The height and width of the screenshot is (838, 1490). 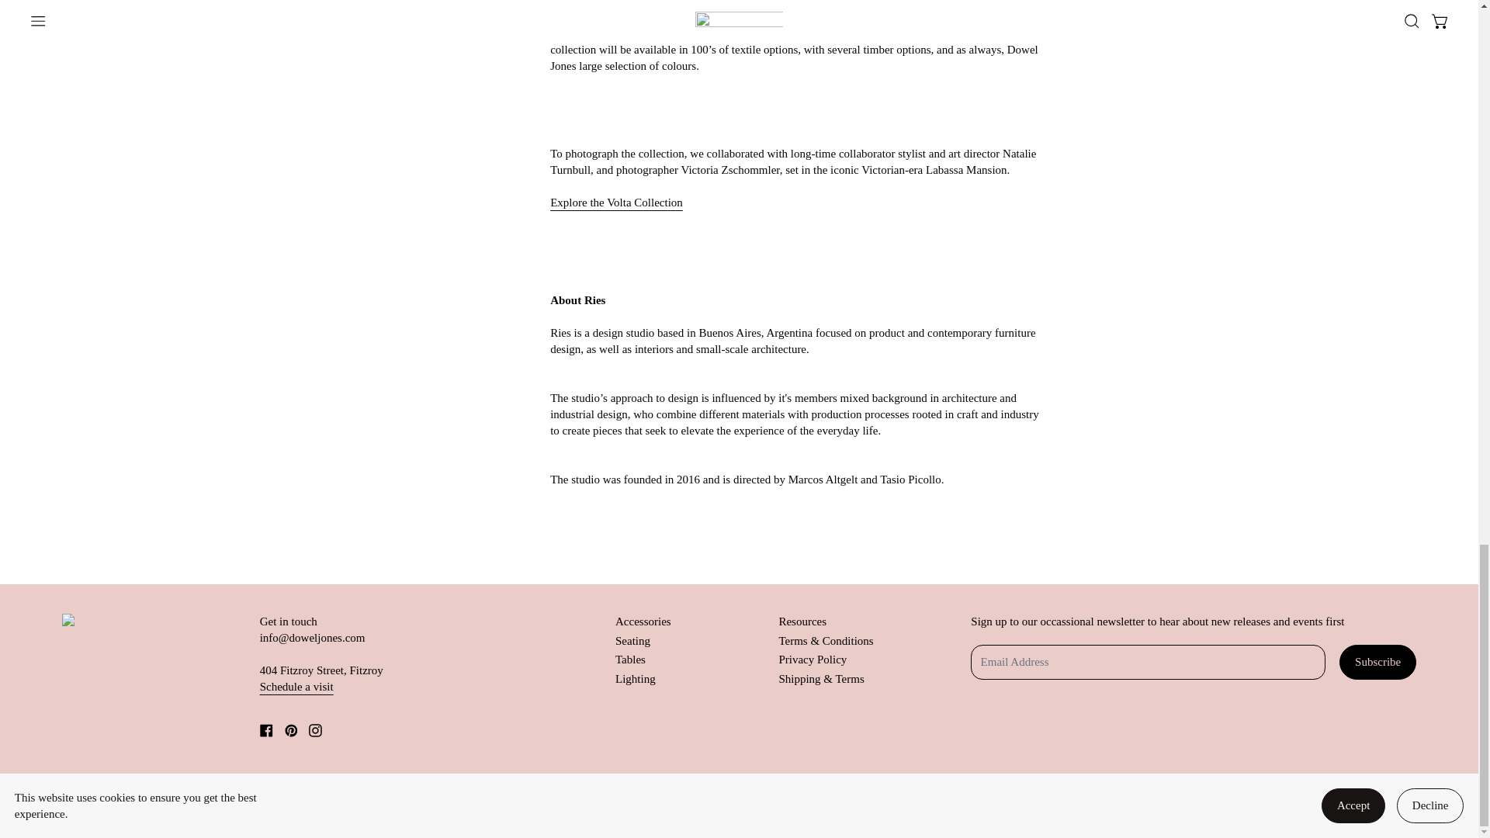 I want to click on Subscribe, so click(x=1378, y=662).